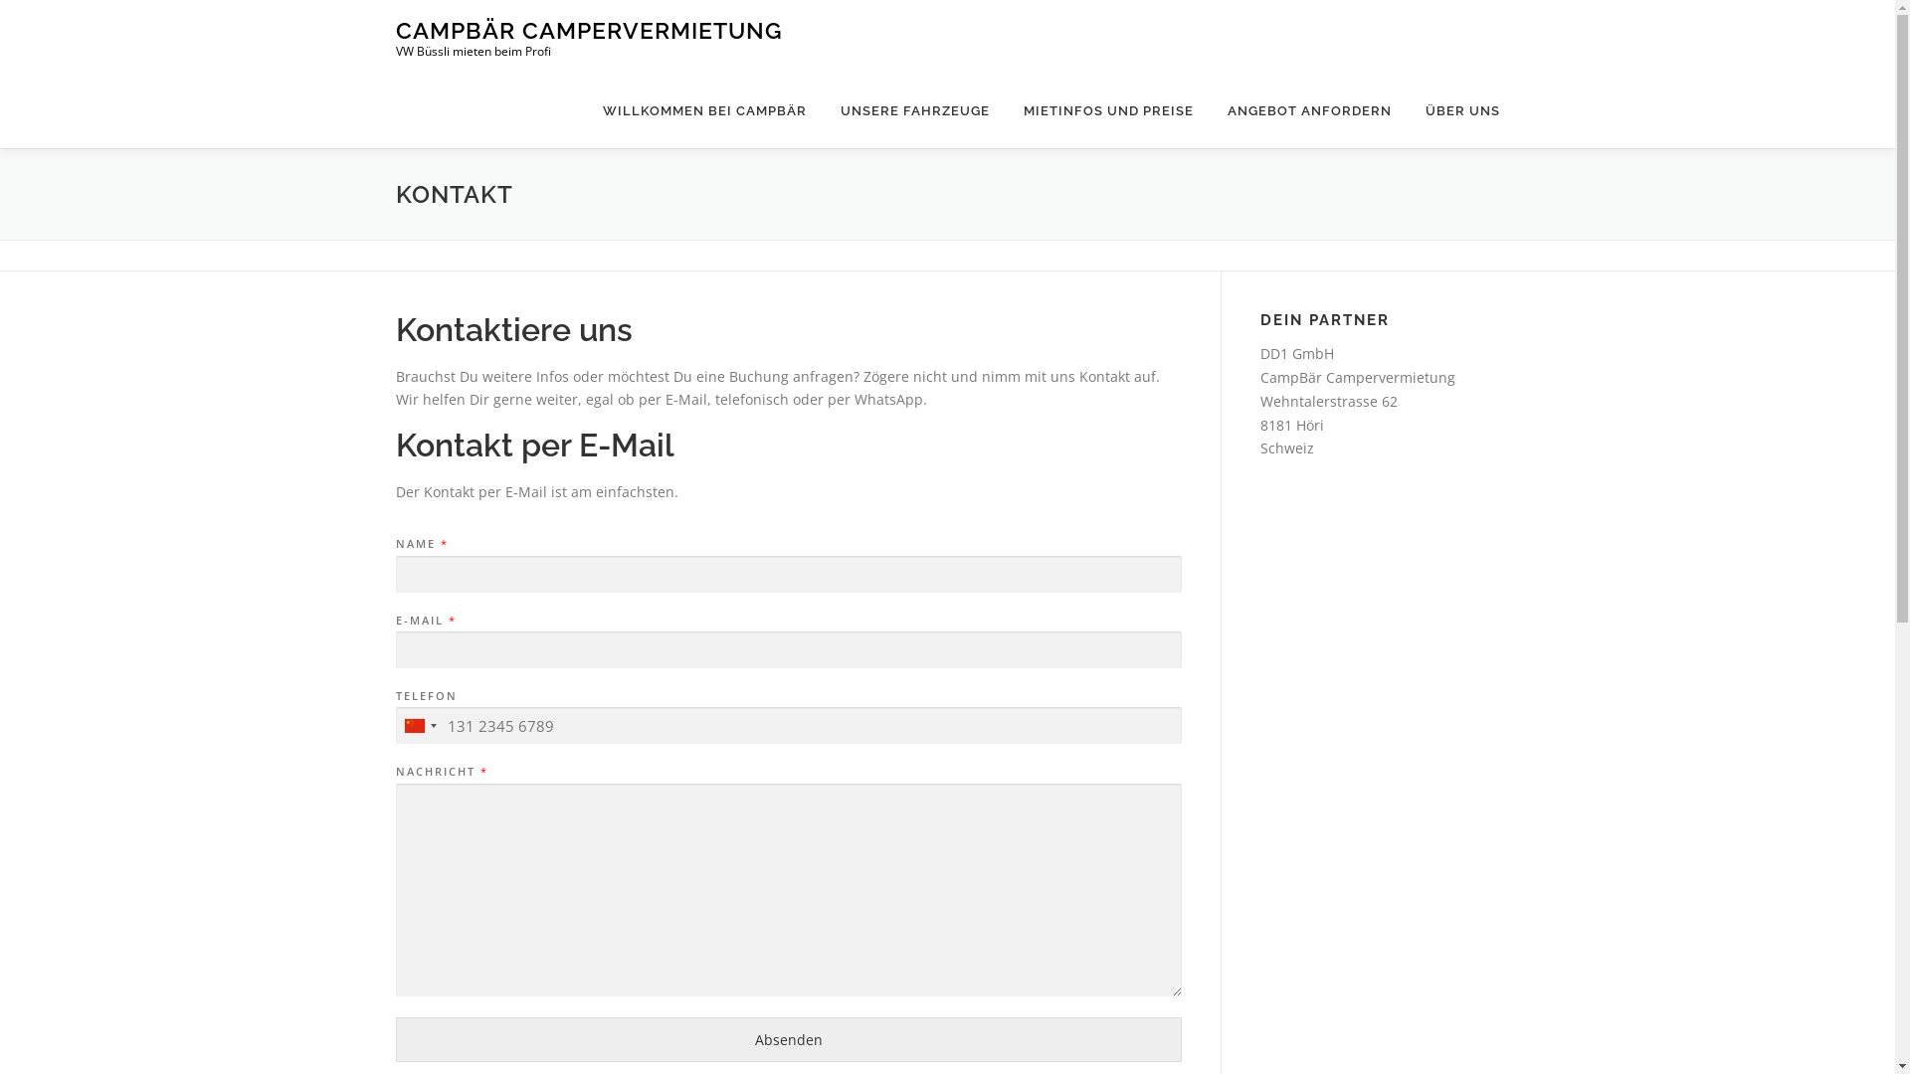 The image size is (1910, 1074). Describe the element at coordinates (1108, 111) in the screenshot. I see `MIETINFOS UND PREISE` at that location.